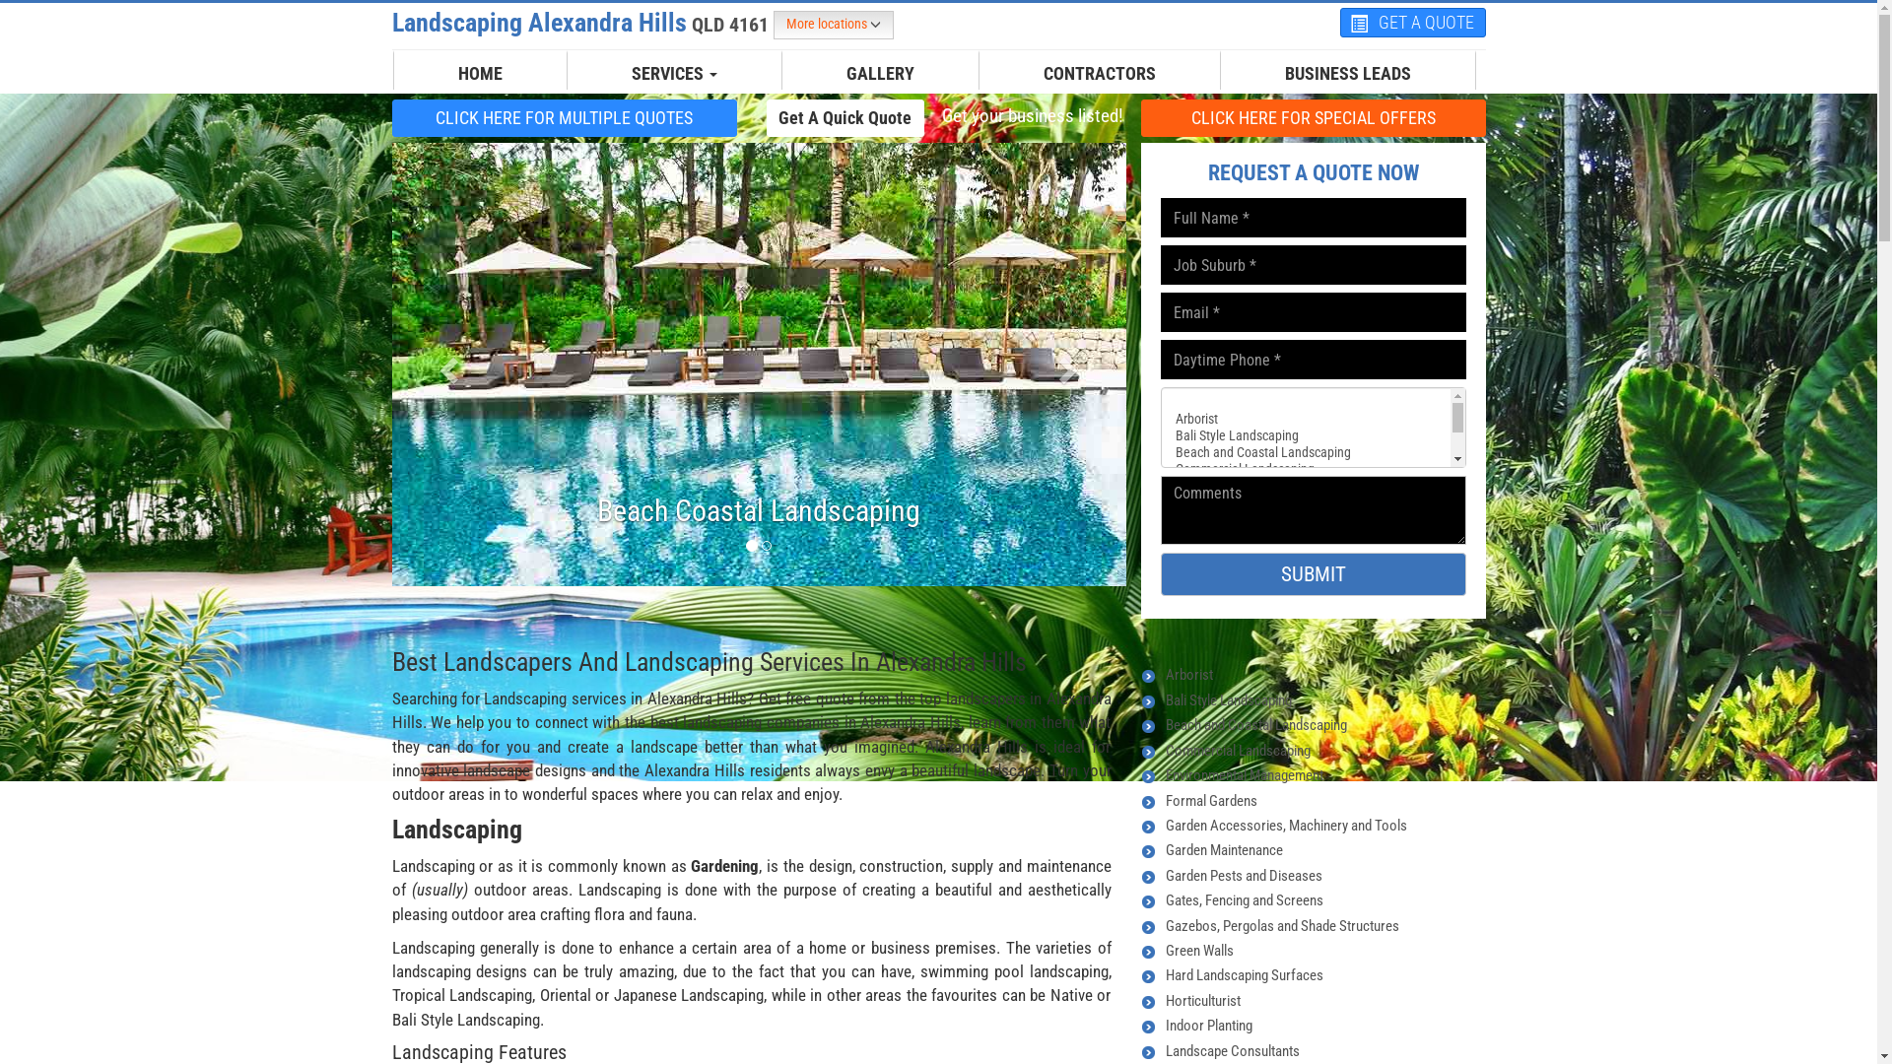  Describe the element at coordinates (845, 118) in the screenshot. I see `Get A Quick Quote` at that location.